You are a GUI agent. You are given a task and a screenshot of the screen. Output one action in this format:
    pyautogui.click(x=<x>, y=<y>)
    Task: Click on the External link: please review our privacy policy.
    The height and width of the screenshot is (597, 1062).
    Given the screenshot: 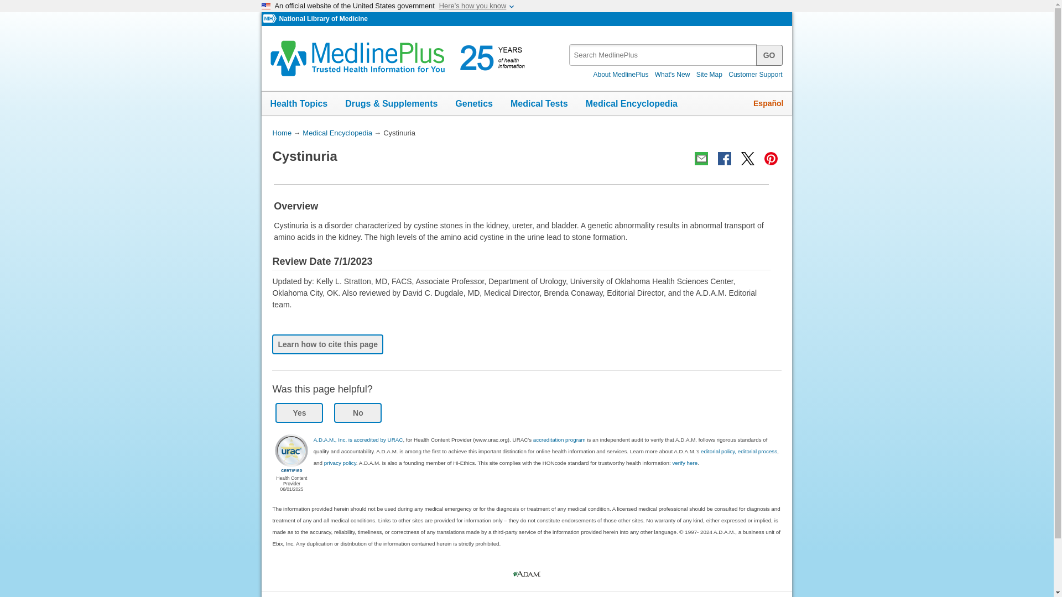 What is the action you would take?
    pyautogui.click(x=291, y=453)
    